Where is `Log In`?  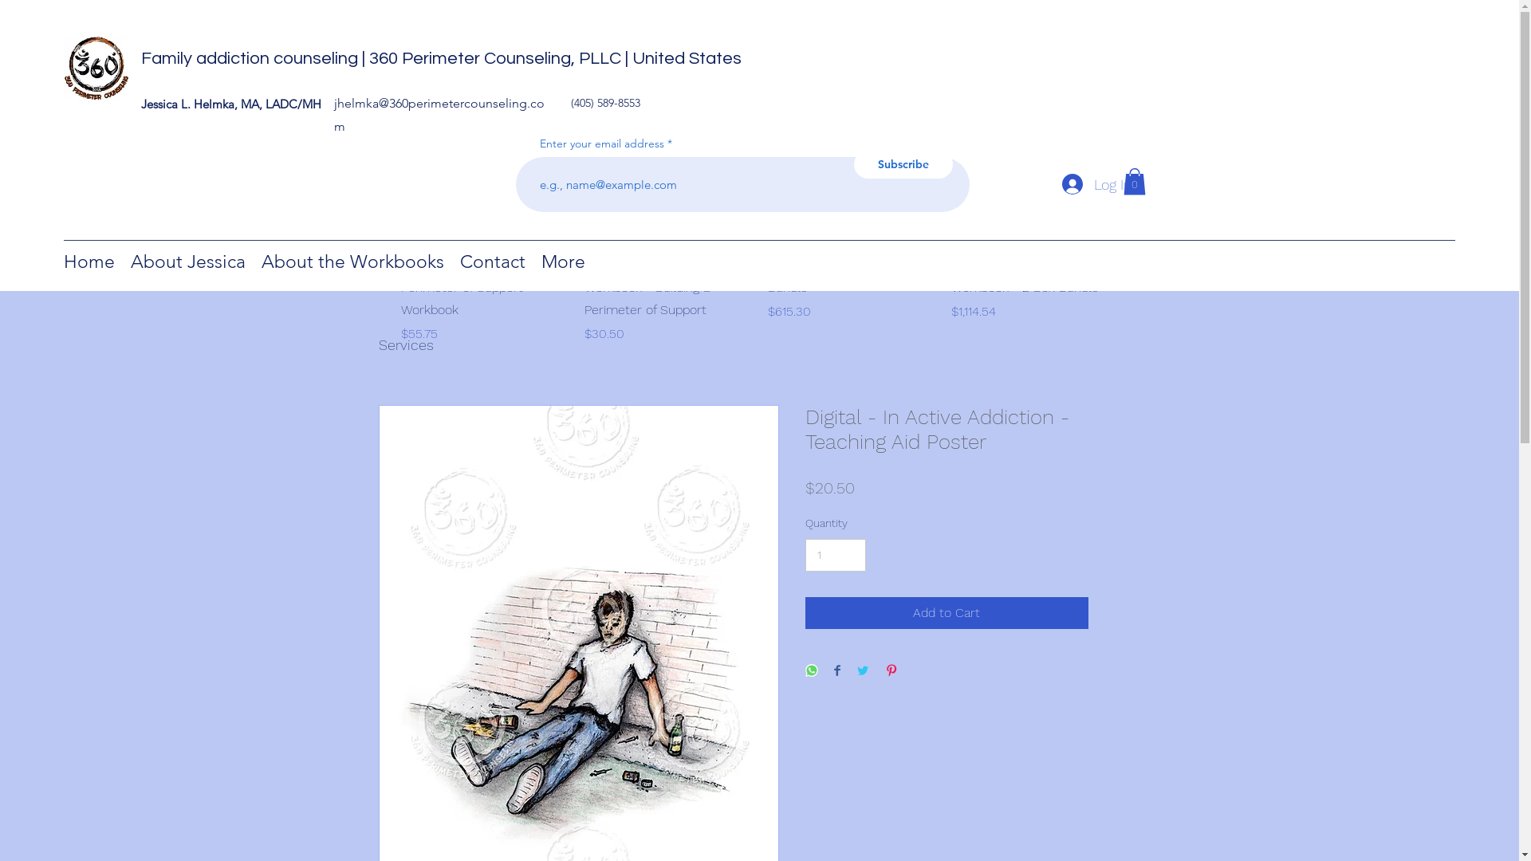 Log In is located at coordinates (1097, 185).